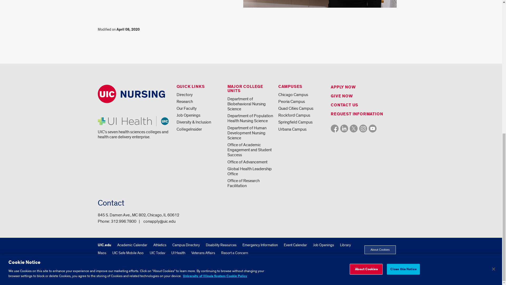 This screenshot has height=285, width=506. I want to click on Facebook, so click(335, 128).